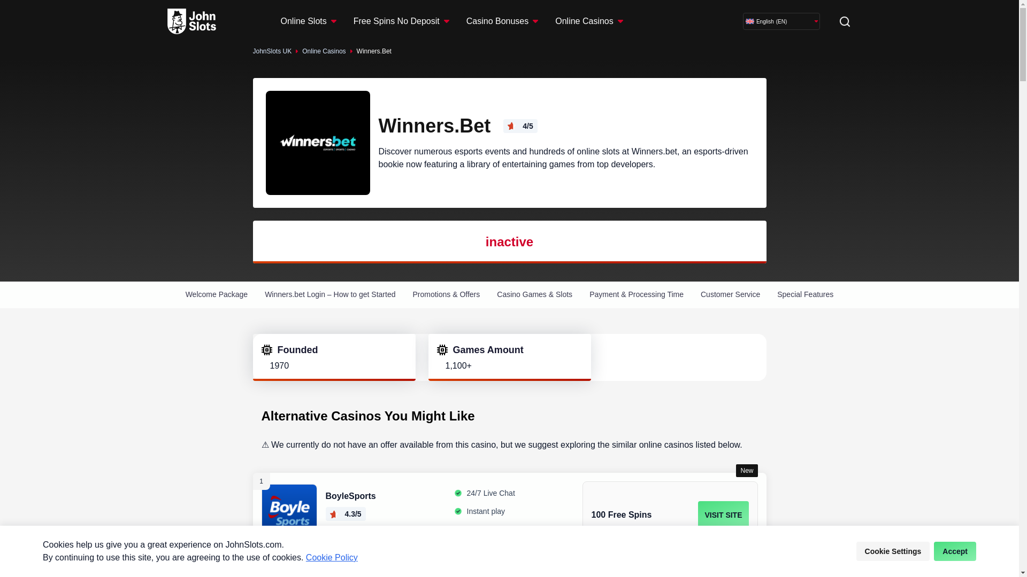 Image resolution: width=1027 pixels, height=577 pixels. Describe the element at coordinates (308, 21) in the screenshot. I see `Online Slots` at that location.